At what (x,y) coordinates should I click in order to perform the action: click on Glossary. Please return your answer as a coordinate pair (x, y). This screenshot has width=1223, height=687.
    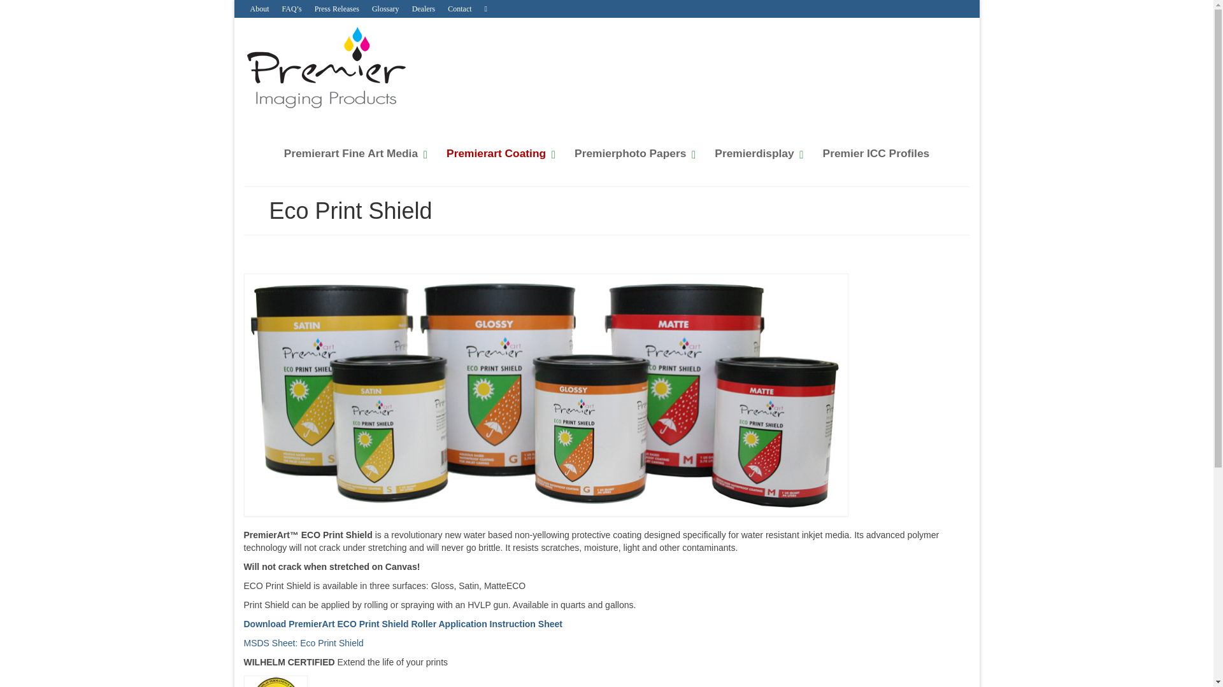
    Looking at the image, I should click on (386, 9).